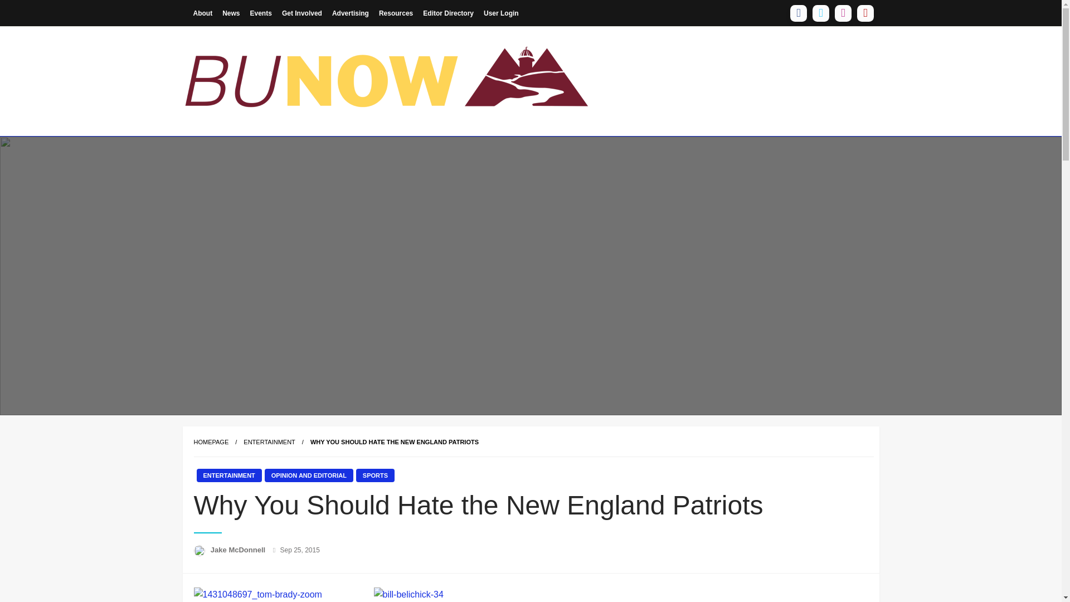  Describe the element at coordinates (261, 12) in the screenshot. I see `Events` at that location.